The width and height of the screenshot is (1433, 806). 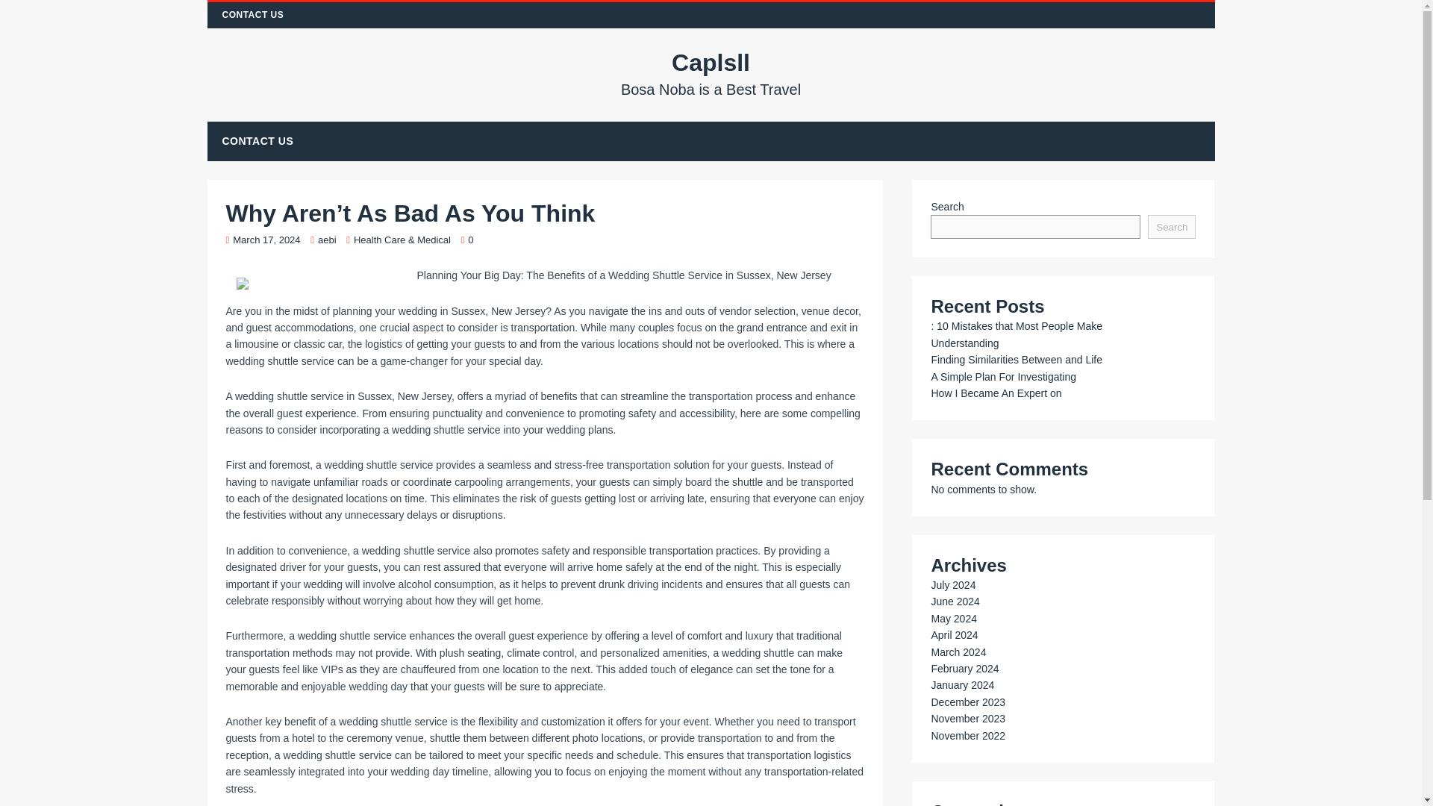 I want to click on November 2023, so click(x=967, y=718).